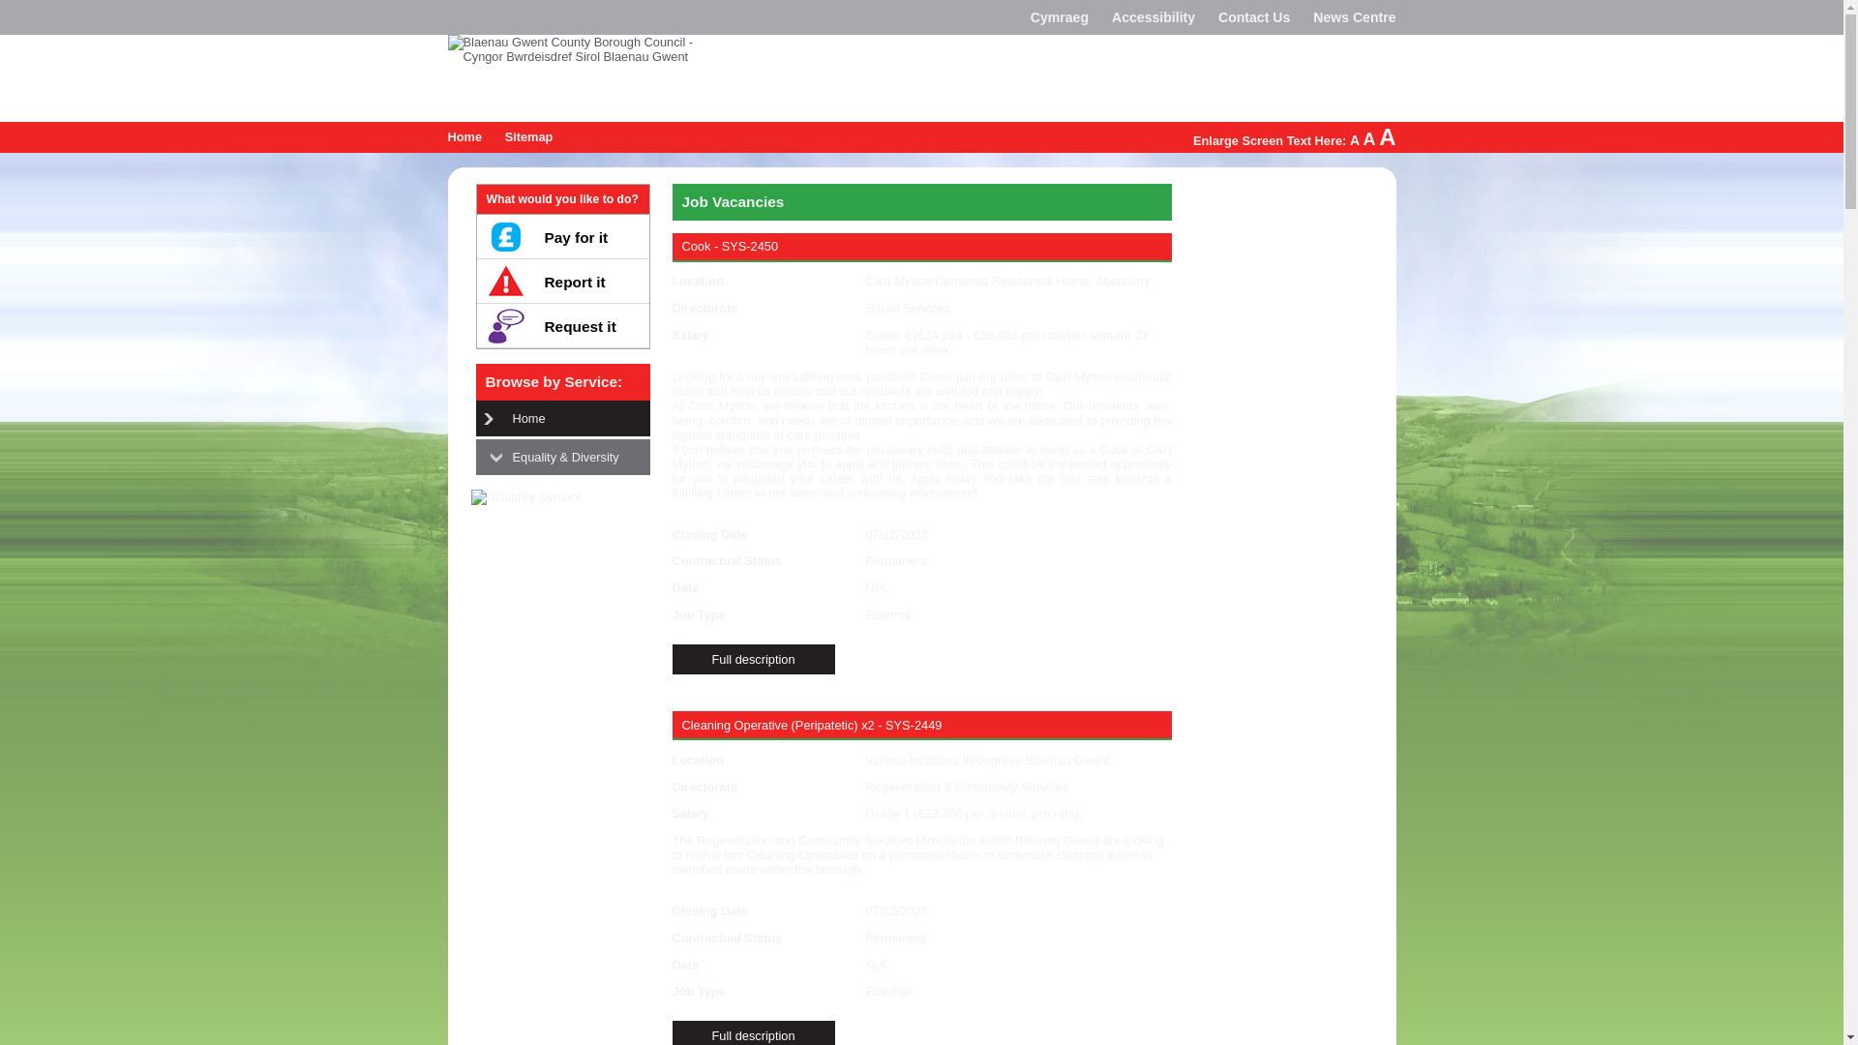 The width and height of the screenshot is (1858, 1045). What do you see at coordinates (753, 660) in the screenshot?
I see `Full description` at bounding box center [753, 660].